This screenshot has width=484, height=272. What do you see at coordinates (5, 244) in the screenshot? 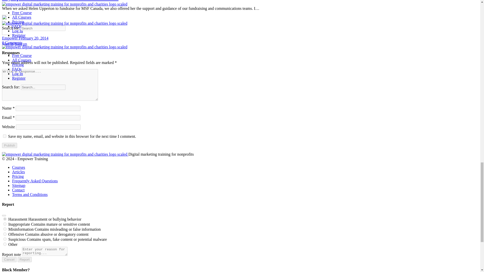
I see `other` at bounding box center [5, 244].